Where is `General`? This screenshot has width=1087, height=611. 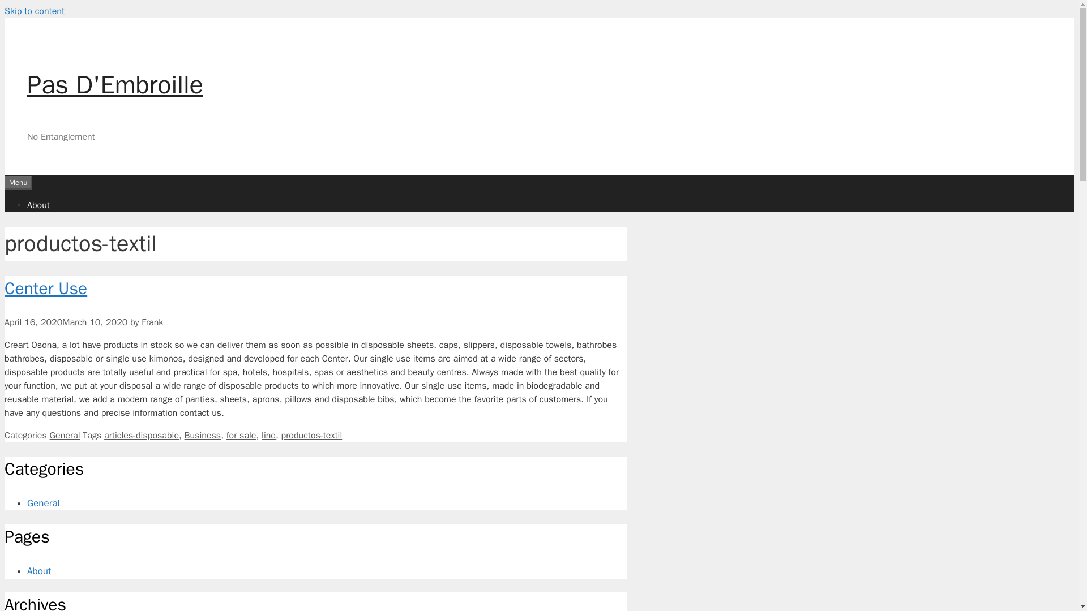 General is located at coordinates (43, 503).